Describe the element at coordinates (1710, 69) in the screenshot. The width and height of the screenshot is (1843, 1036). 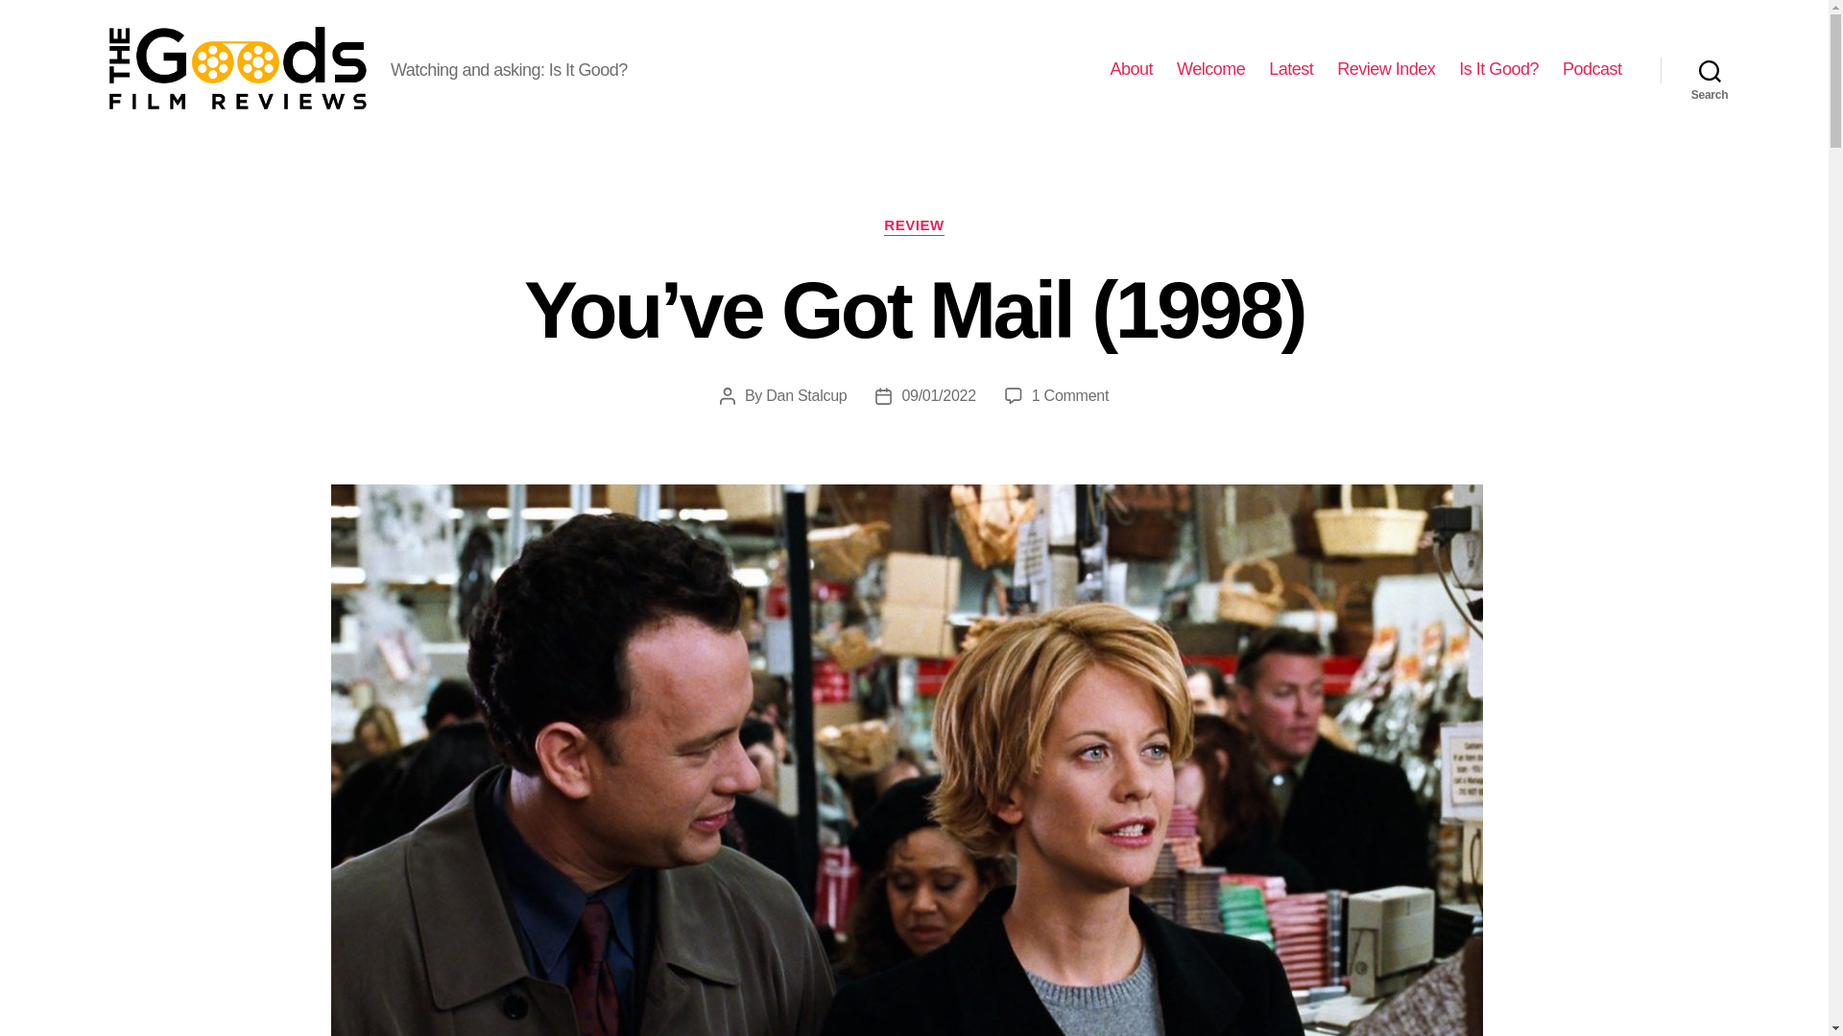
I see `Search` at that location.